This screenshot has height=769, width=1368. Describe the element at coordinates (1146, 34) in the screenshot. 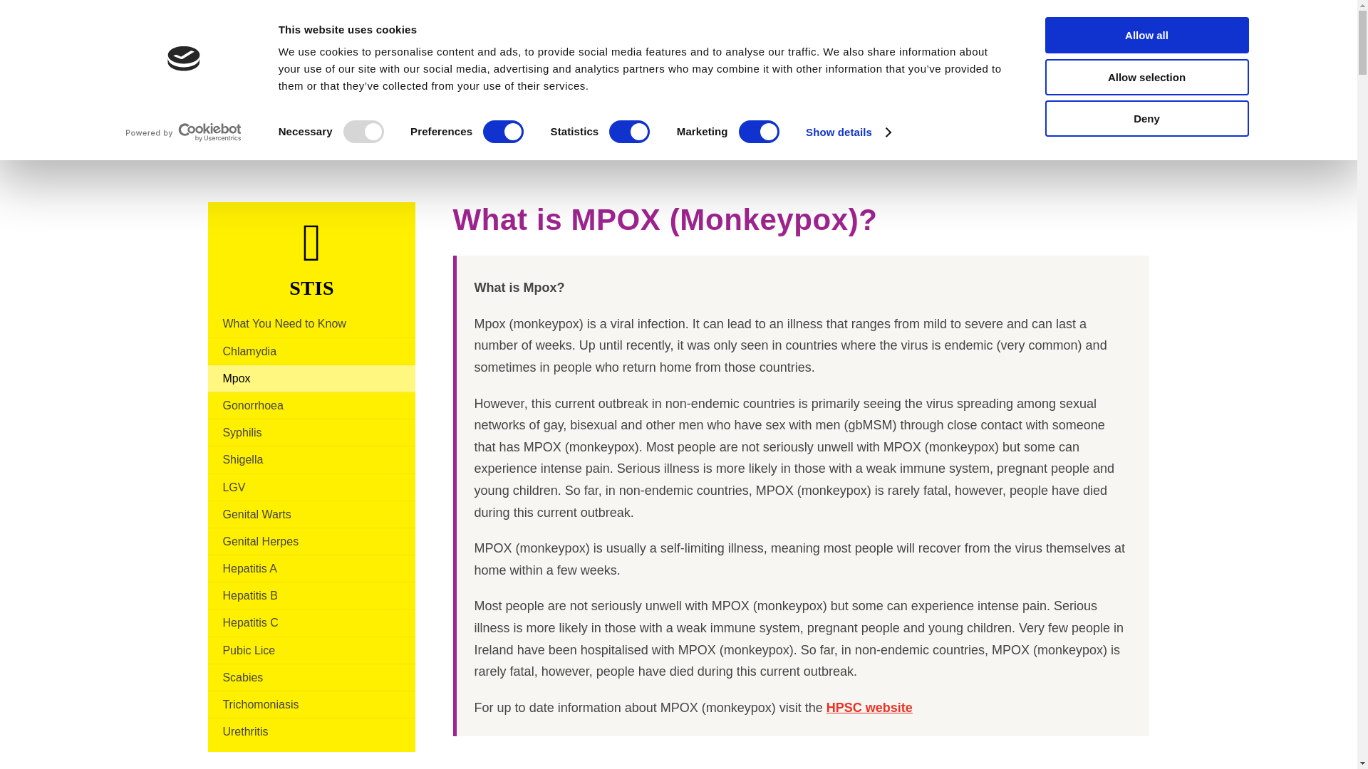

I see `Allow all` at that location.